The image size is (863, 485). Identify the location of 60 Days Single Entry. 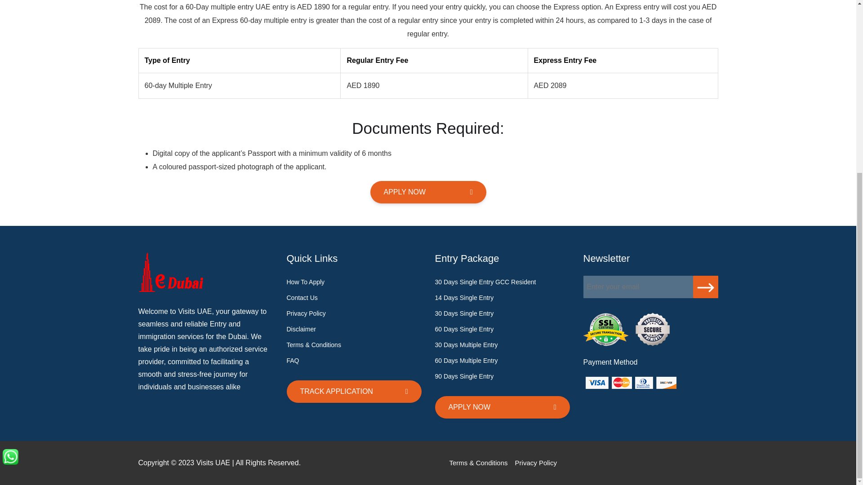
(464, 329).